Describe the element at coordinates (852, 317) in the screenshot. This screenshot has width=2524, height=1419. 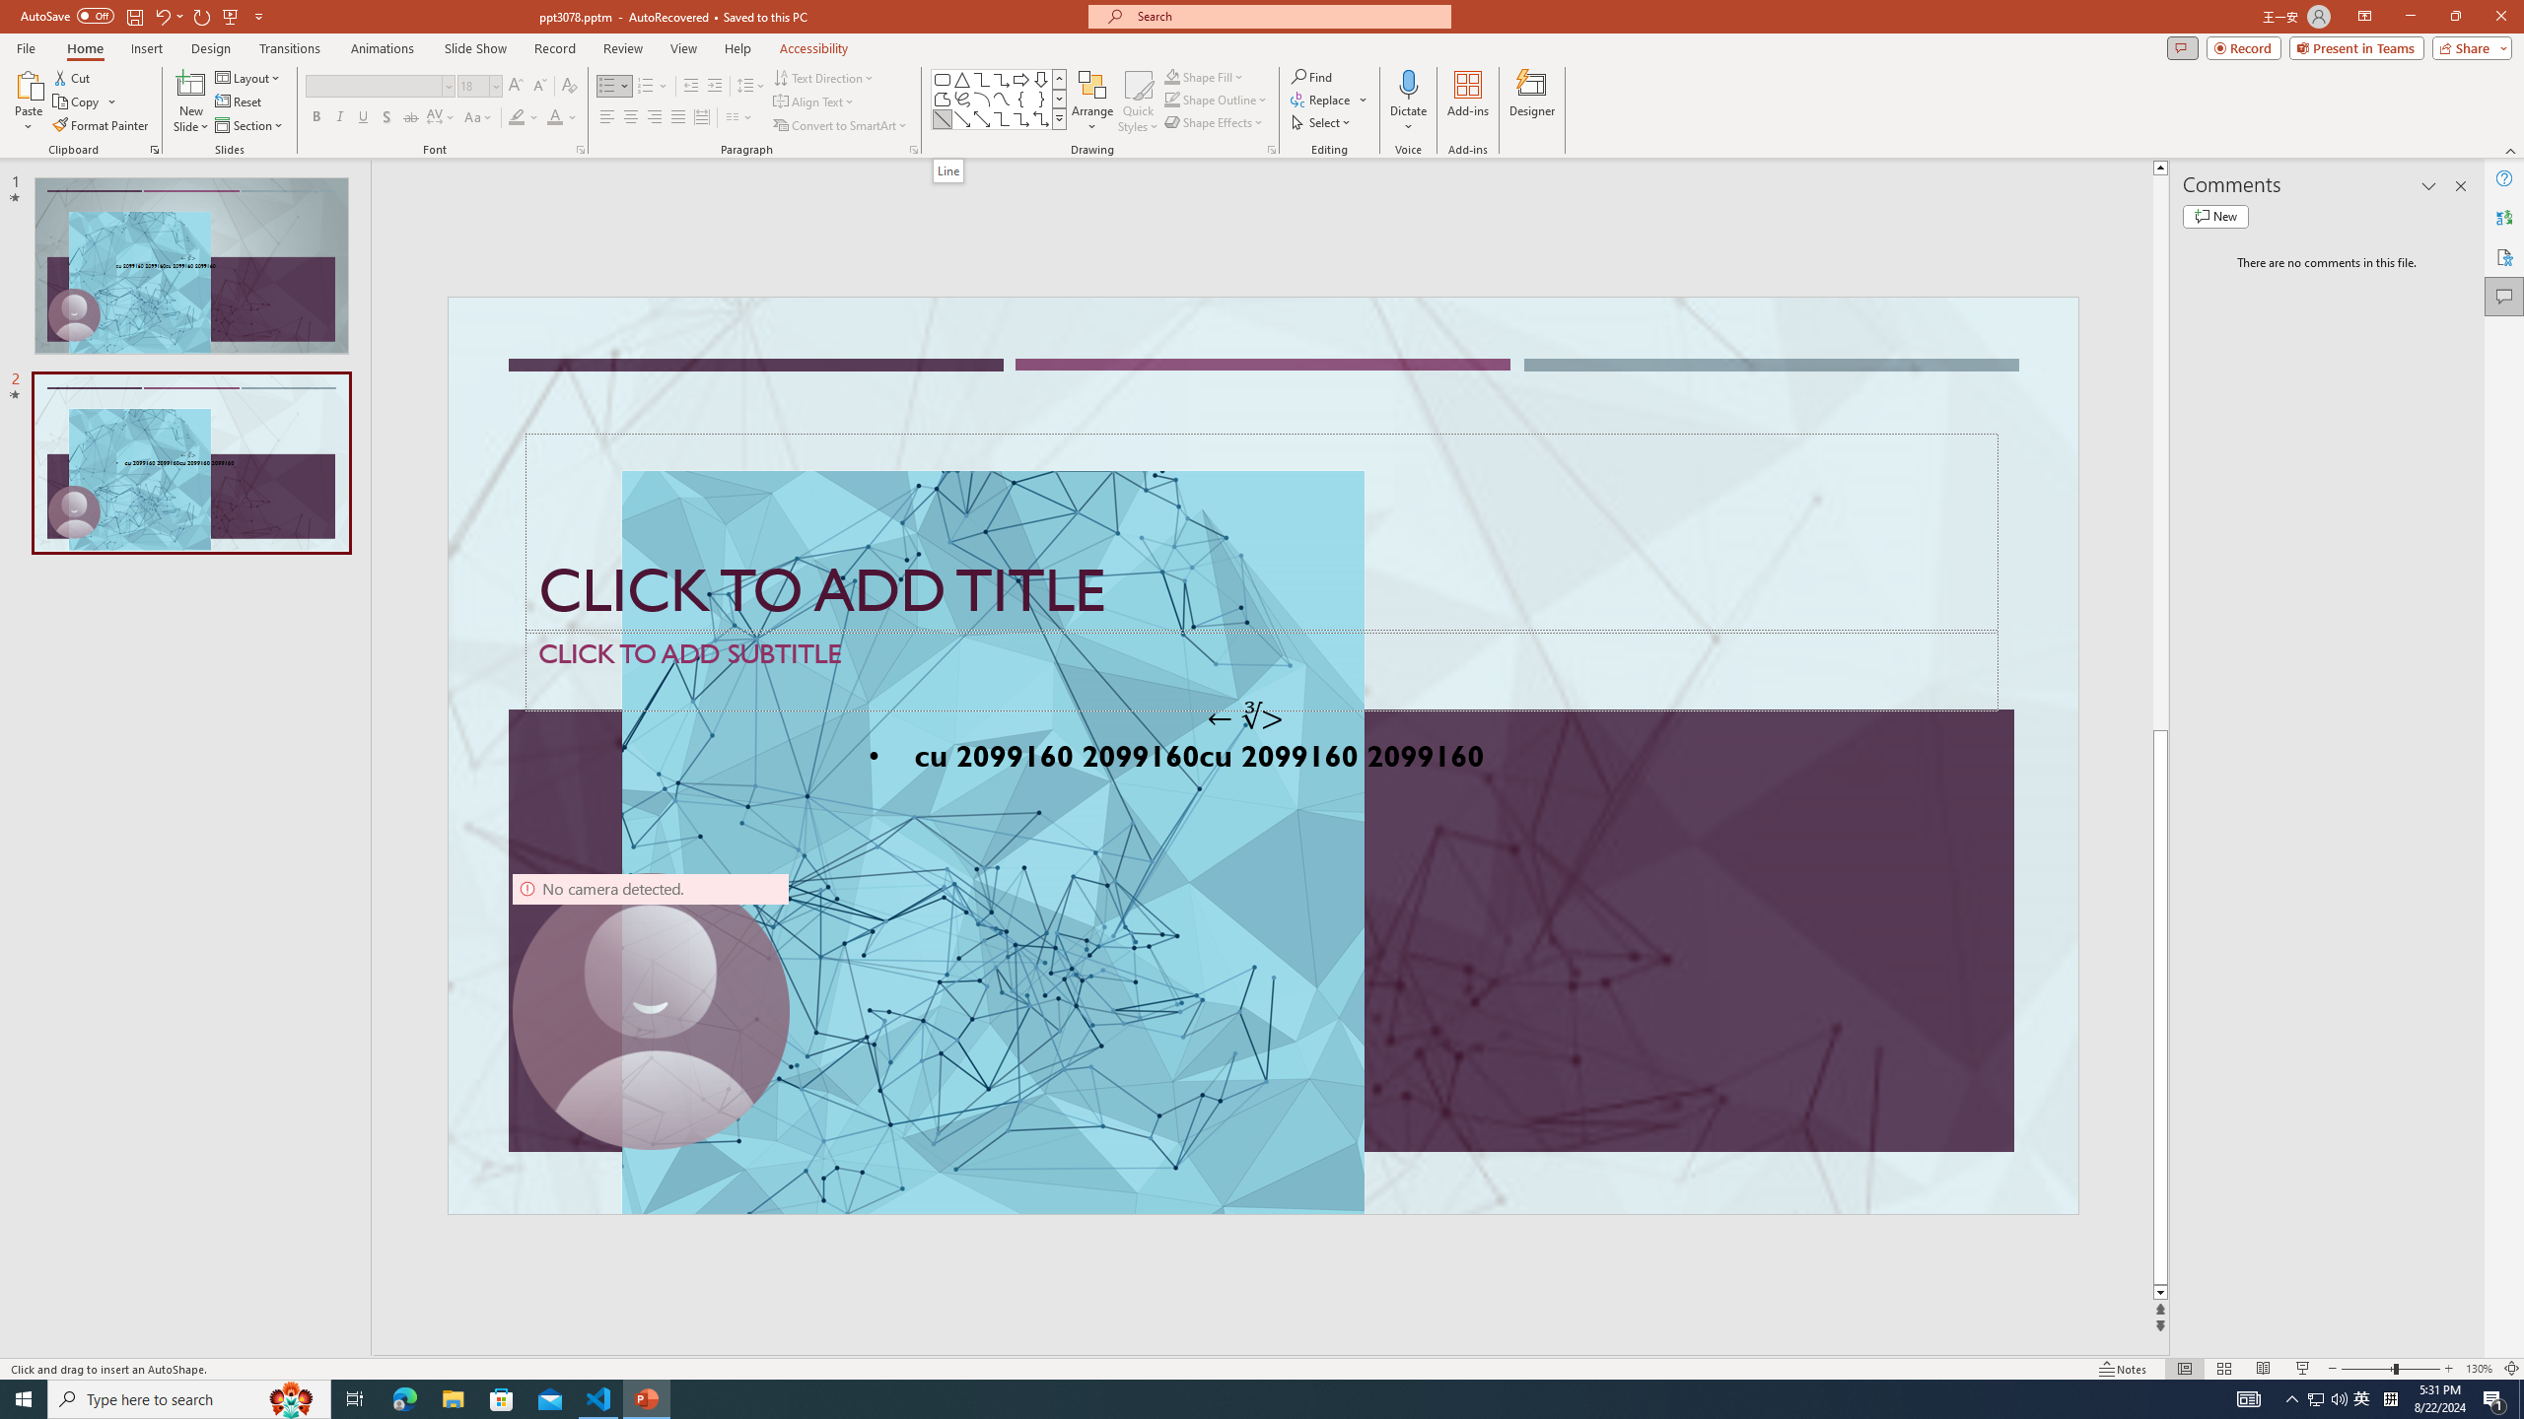
I see `test.ipynb` at that location.